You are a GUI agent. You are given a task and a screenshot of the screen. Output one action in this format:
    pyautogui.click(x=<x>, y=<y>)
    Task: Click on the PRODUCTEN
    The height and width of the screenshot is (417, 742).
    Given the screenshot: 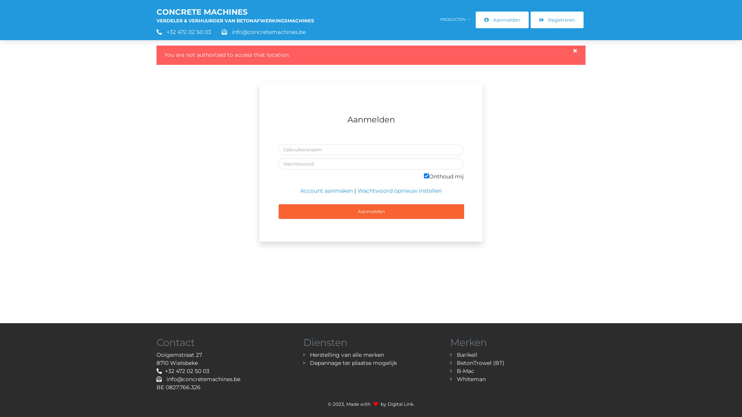 What is the action you would take?
    pyautogui.click(x=455, y=20)
    